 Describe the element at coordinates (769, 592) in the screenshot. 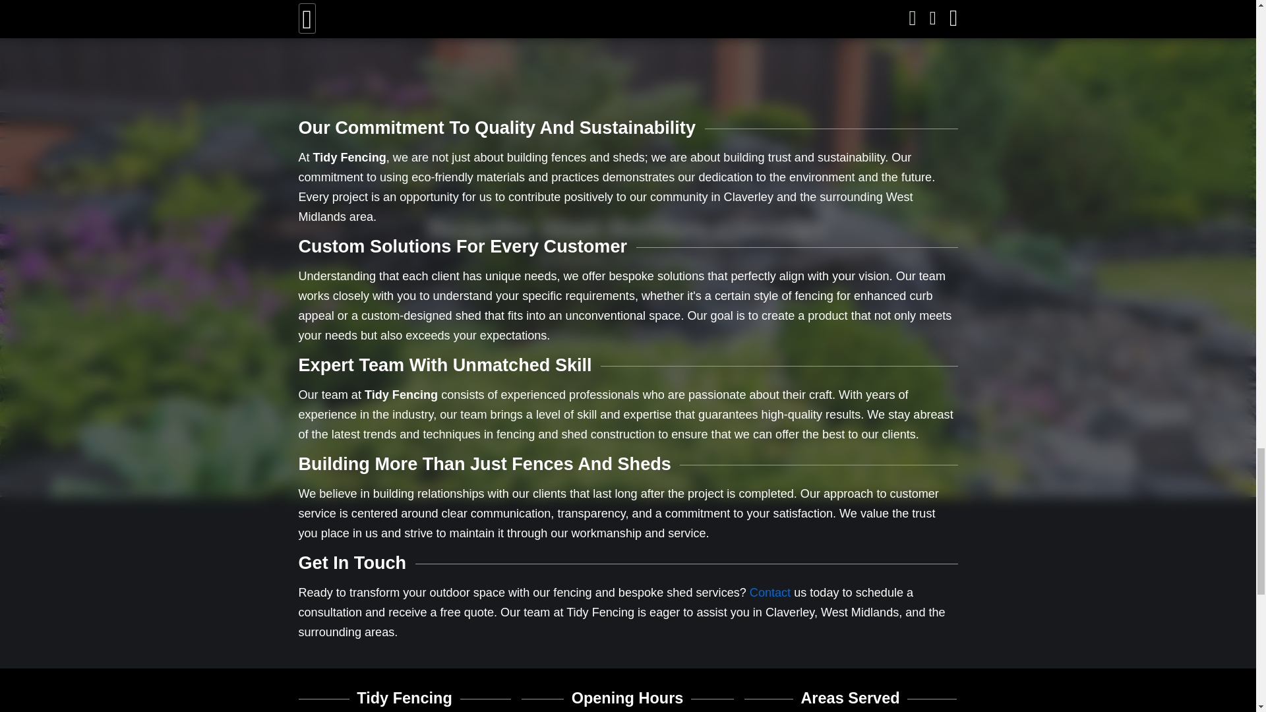

I see `Contact` at that location.